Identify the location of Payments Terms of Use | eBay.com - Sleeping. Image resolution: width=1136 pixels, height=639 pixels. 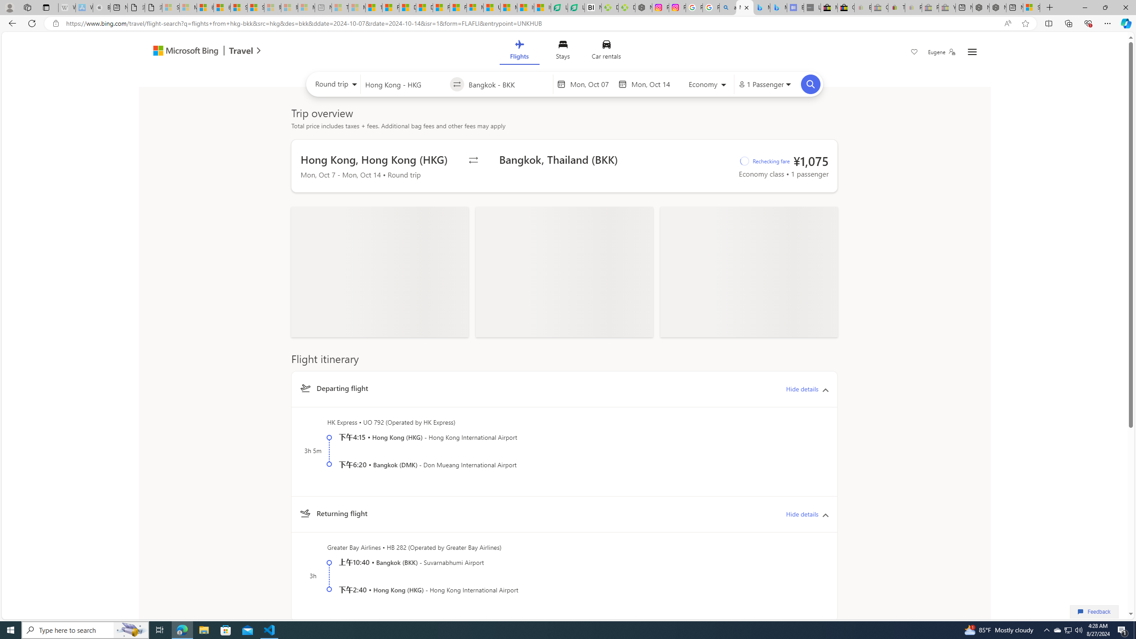
(913, 8).